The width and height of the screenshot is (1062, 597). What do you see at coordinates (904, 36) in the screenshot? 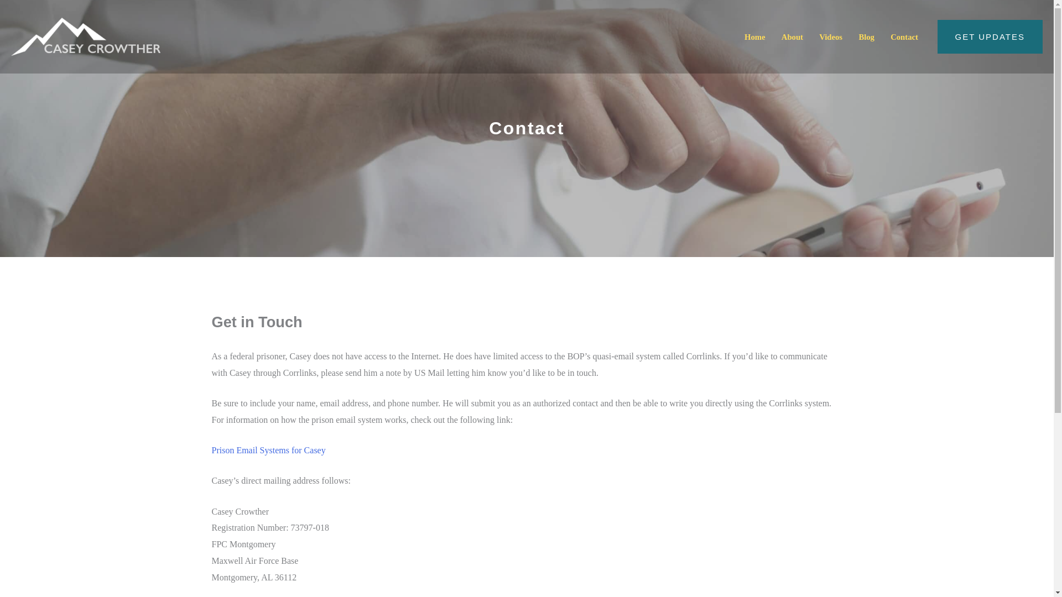
I see `Contact` at bounding box center [904, 36].